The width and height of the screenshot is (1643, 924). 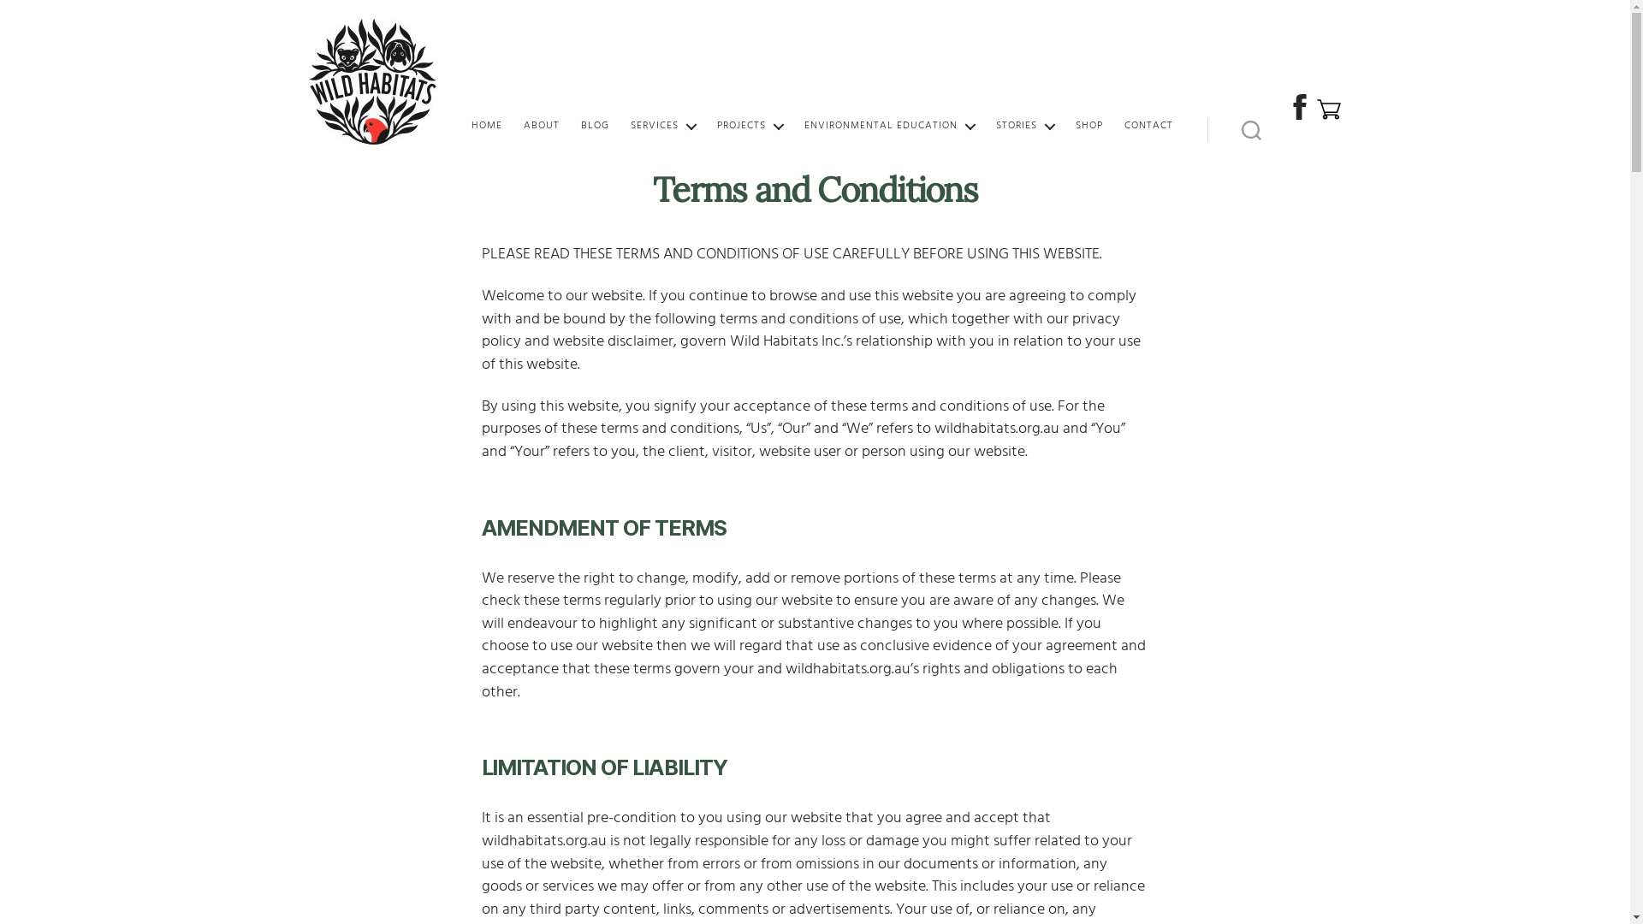 I want to click on BLOG, so click(x=596, y=126).